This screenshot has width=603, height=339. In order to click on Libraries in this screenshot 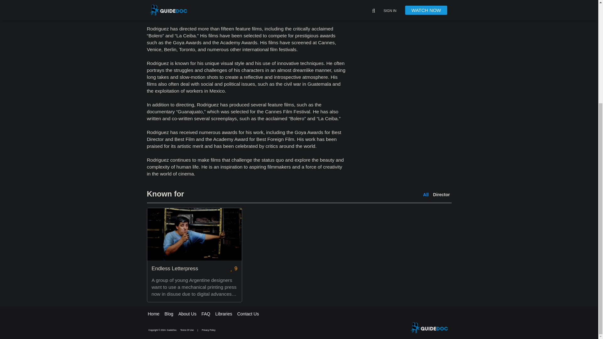, I will do `click(224, 314)`.